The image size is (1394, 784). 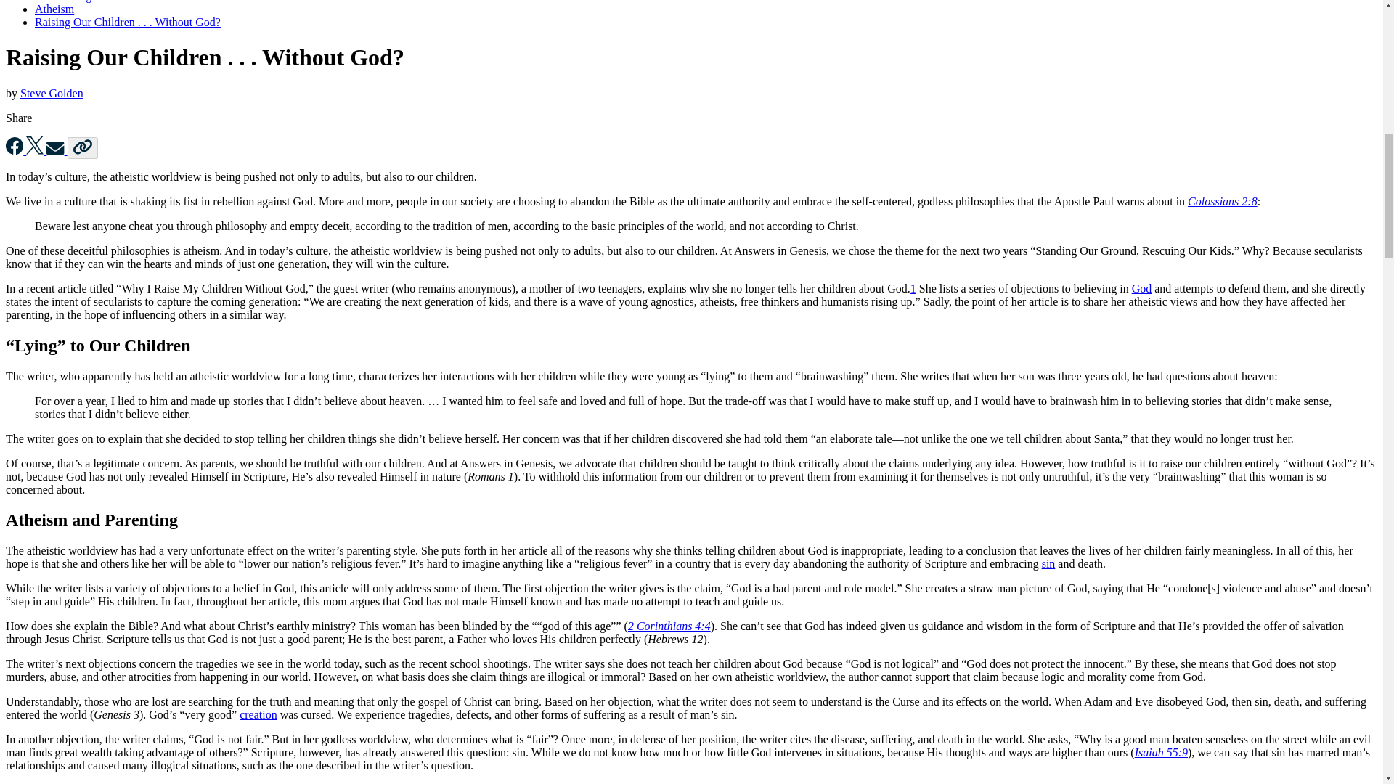 What do you see at coordinates (1160, 752) in the screenshot?
I see `Isaiah 55:9` at bounding box center [1160, 752].